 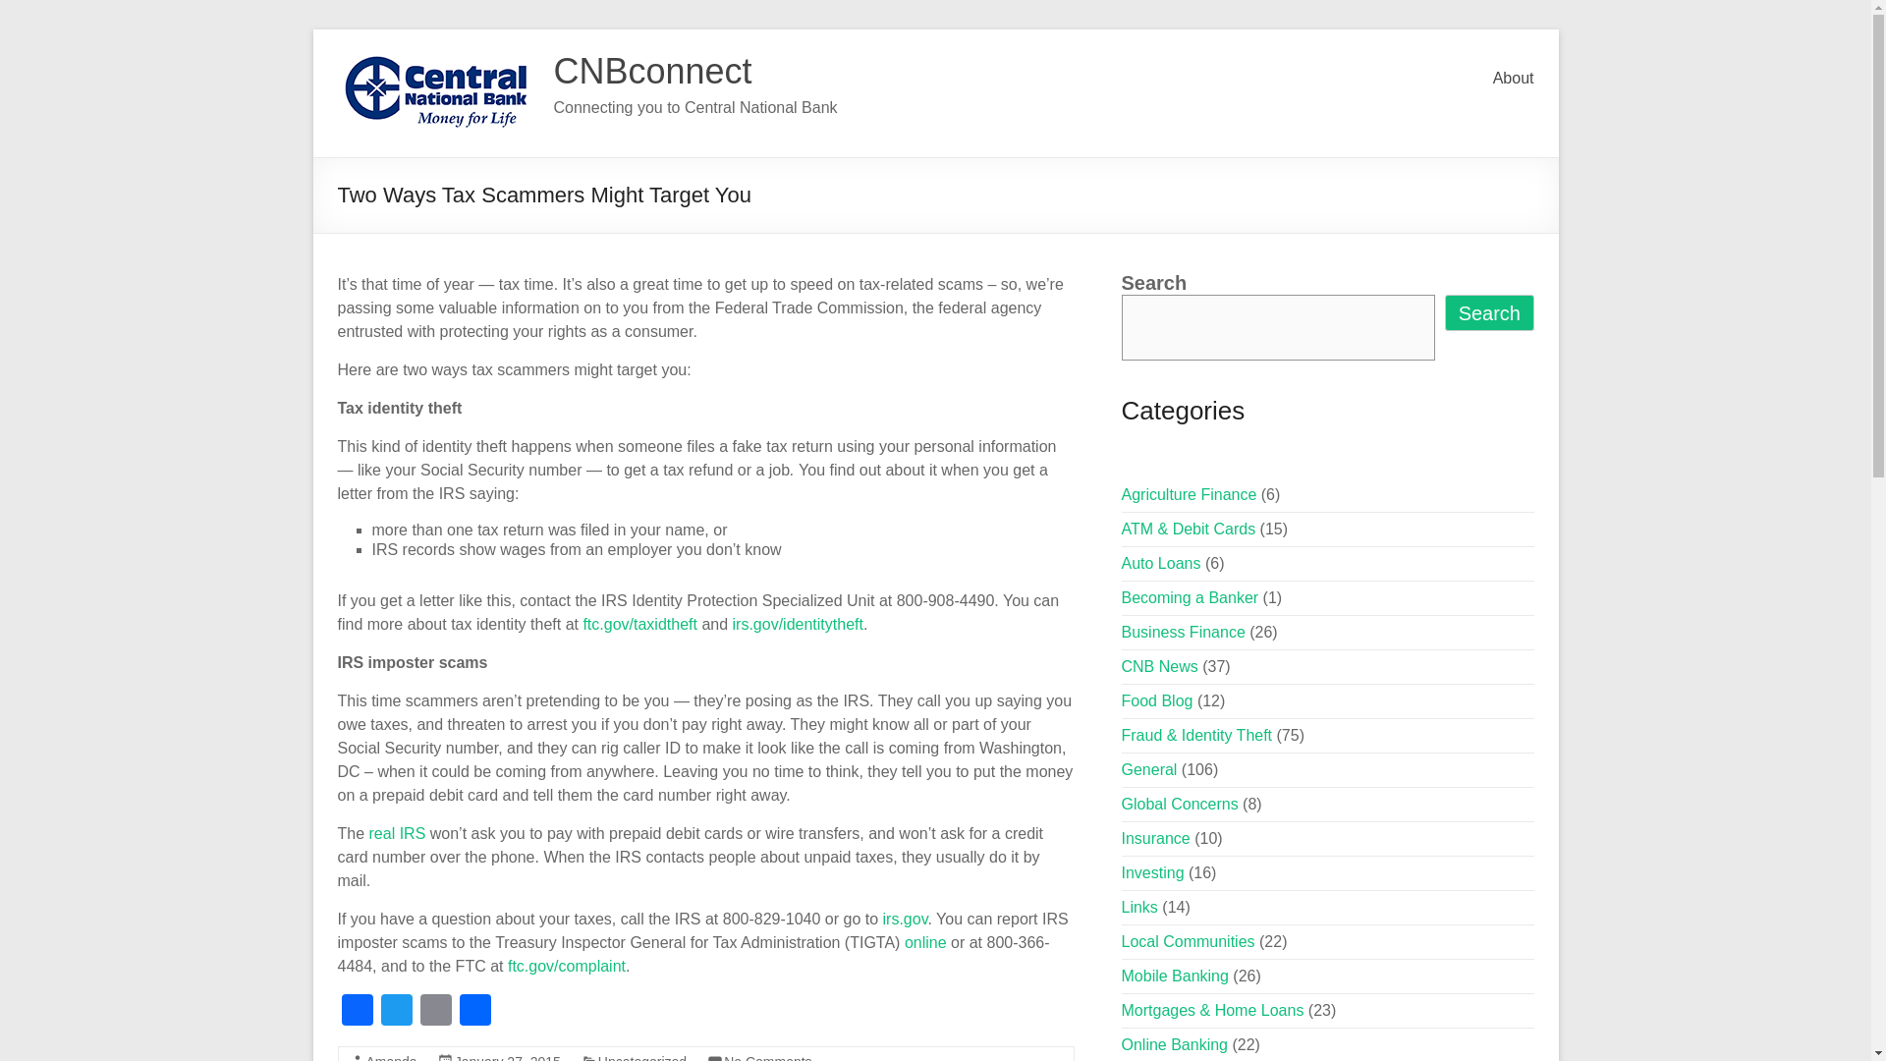 What do you see at coordinates (475, 1012) in the screenshot?
I see `Share` at bounding box center [475, 1012].